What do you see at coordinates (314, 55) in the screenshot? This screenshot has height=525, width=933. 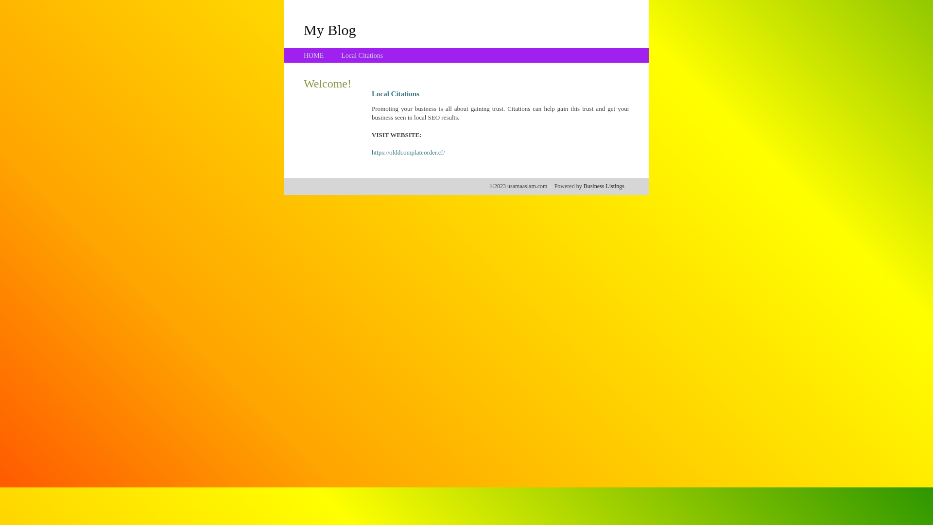 I see `HOME` at bounding box center [314, 55].